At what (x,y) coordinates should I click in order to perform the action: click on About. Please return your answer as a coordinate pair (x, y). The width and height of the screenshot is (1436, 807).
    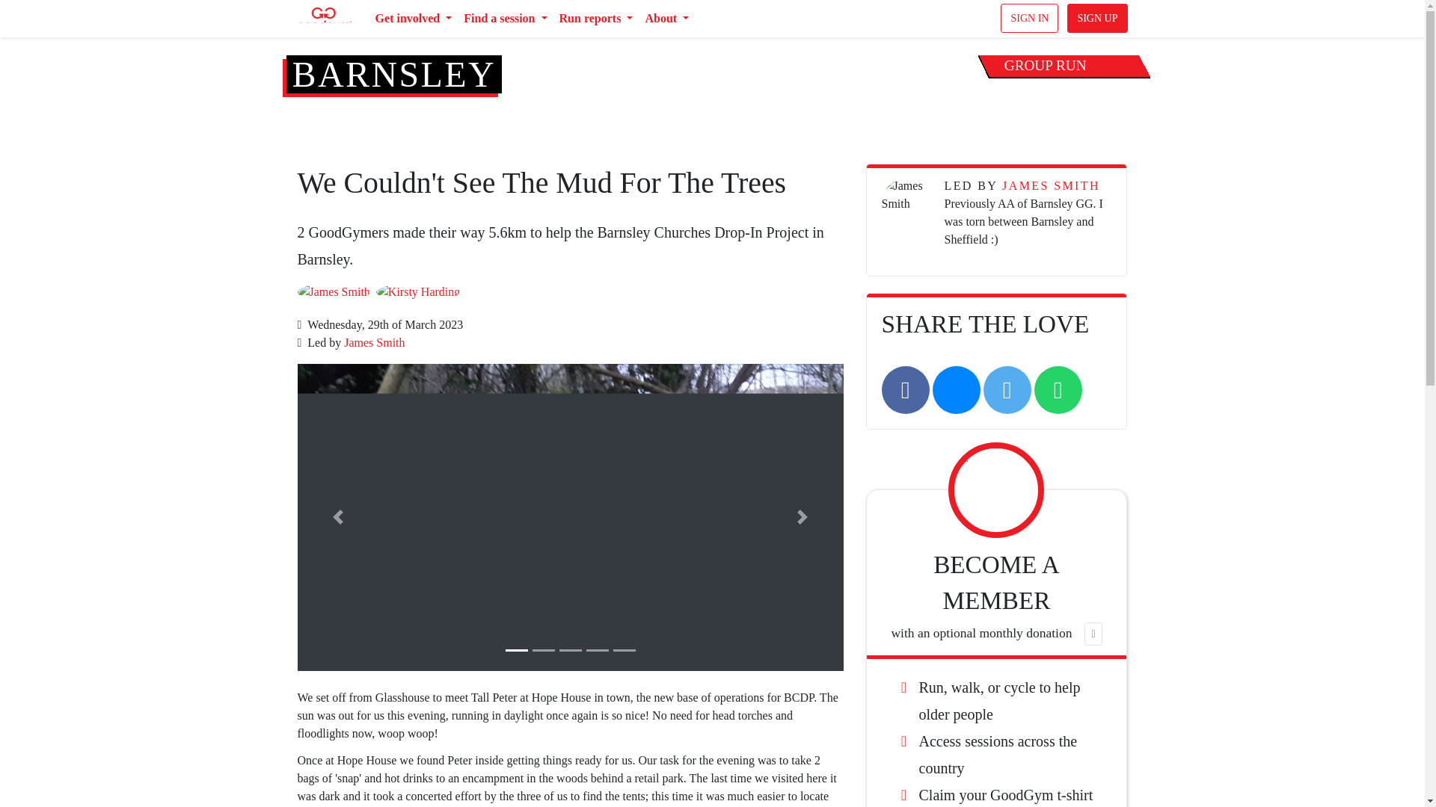
    Looking at the image, I should click on (667, 19).